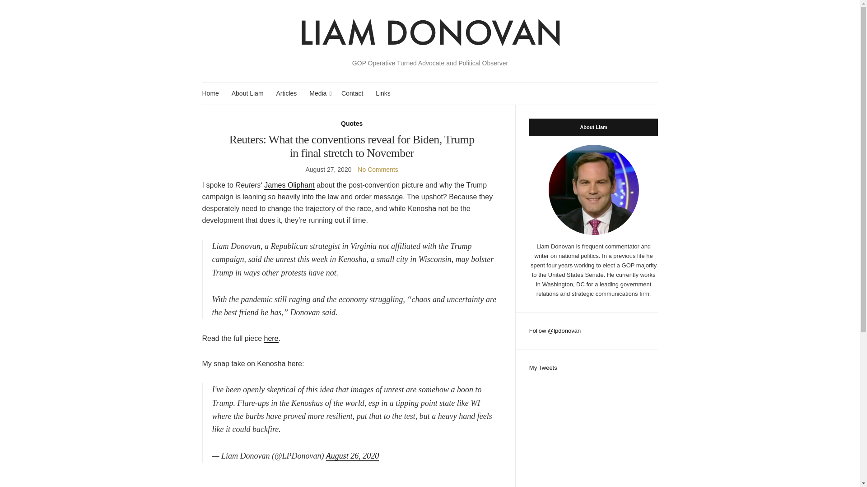 The width and height of the screenshot is (867, 487). Describe the element at coordinates (289, 185) in the screenshot. I see `James Oliphant` at that location.